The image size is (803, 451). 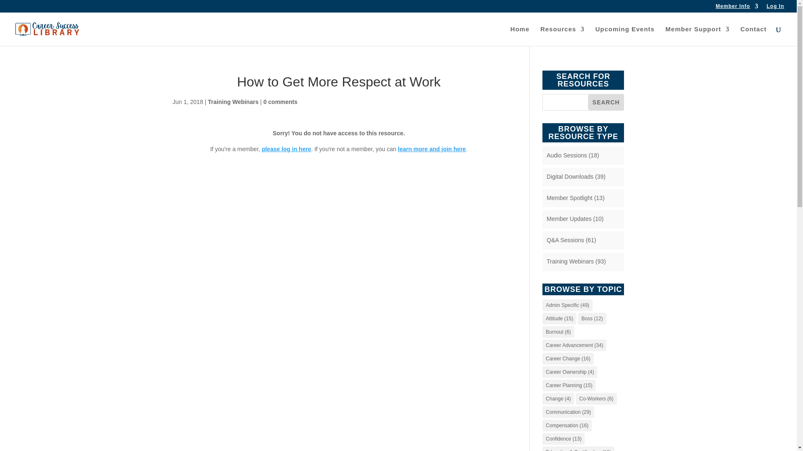 What do you see at coordinates (280, 102) in the screenshot?
I see `0 comments` at bounding box center [280, 102].